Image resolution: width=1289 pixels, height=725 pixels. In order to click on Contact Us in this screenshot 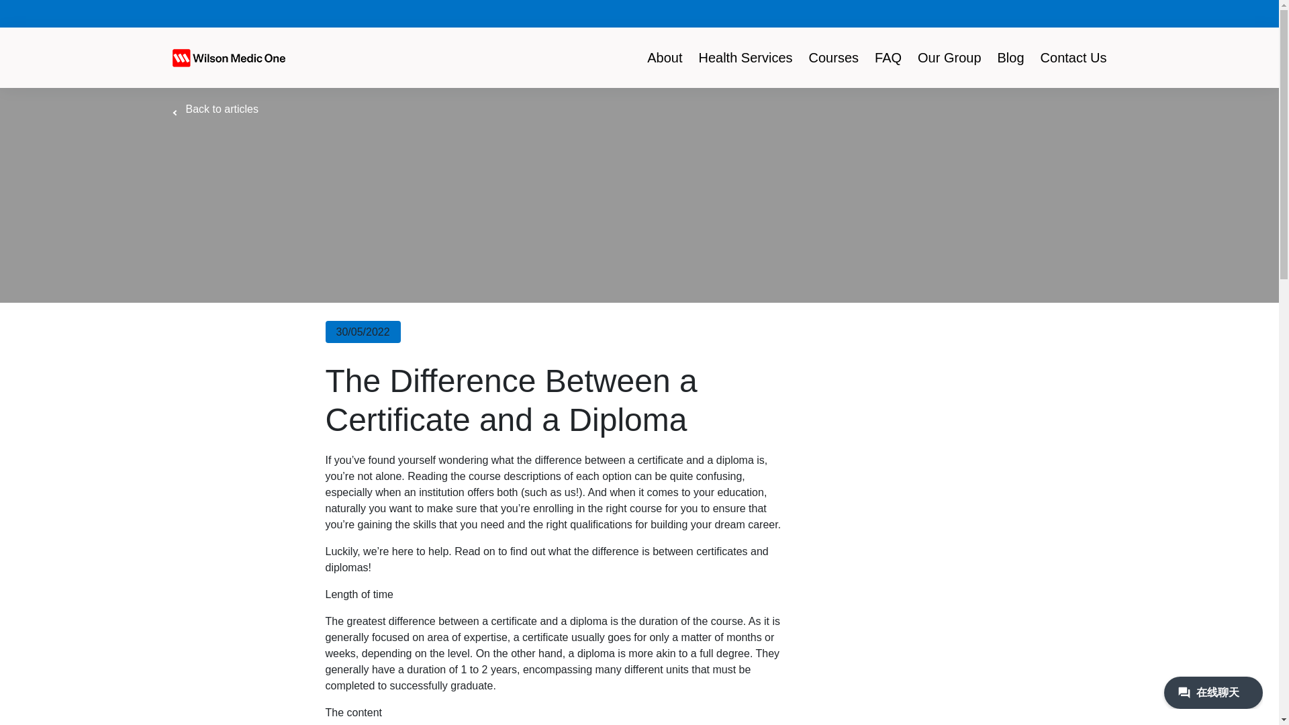, I will do `click(877, 58)`.